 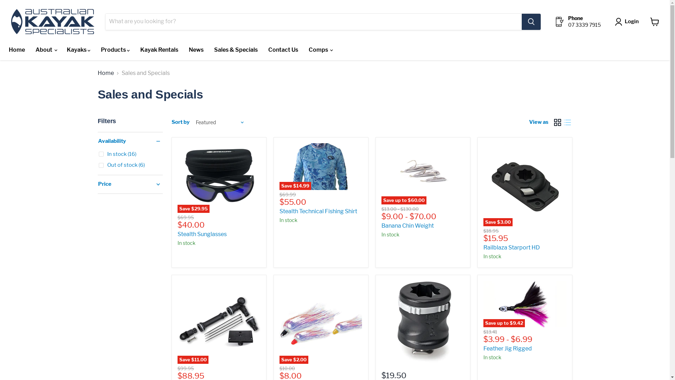 What do you see at coordinates (407, 226) in the screenshot?
I see `Banana Chin Weight` at bounding box center [407, 226].